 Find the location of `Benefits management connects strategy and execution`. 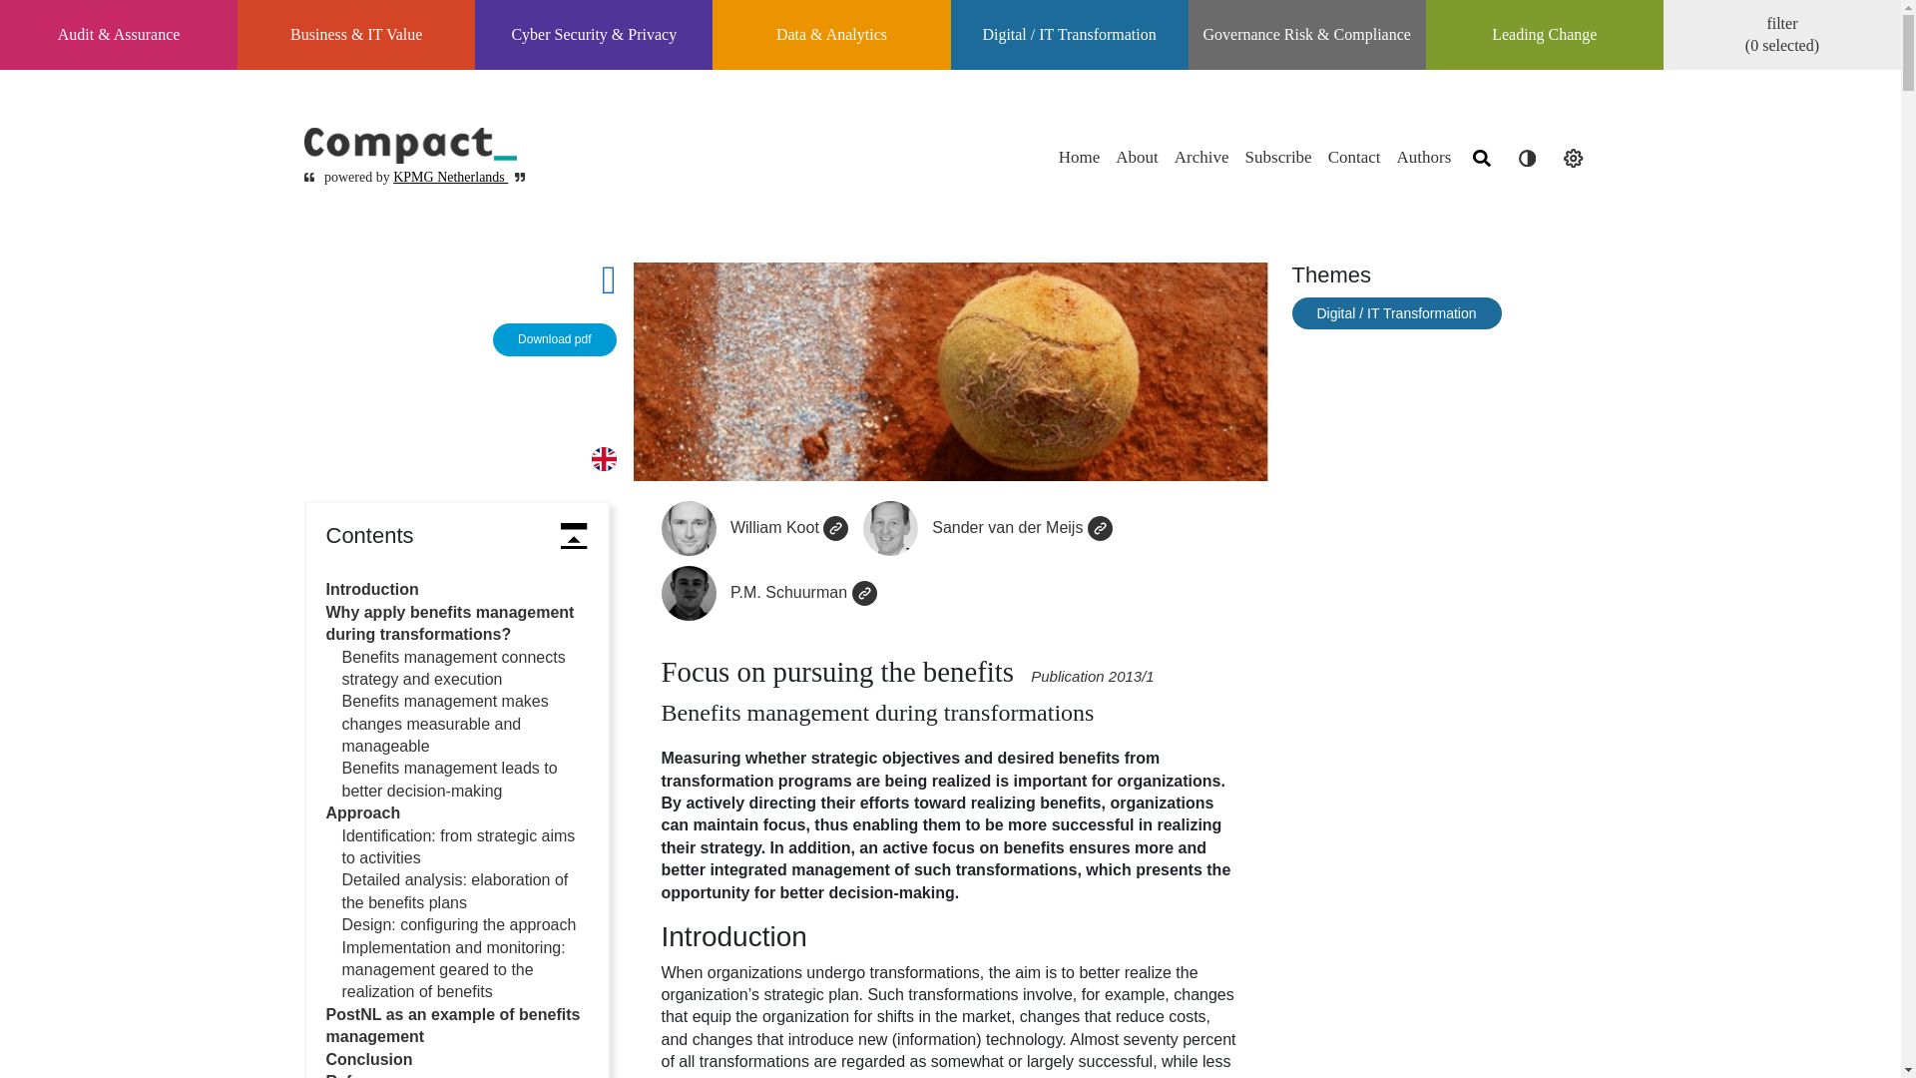

Benefits management connects strategy and execution is located at coordinates (453, 669).